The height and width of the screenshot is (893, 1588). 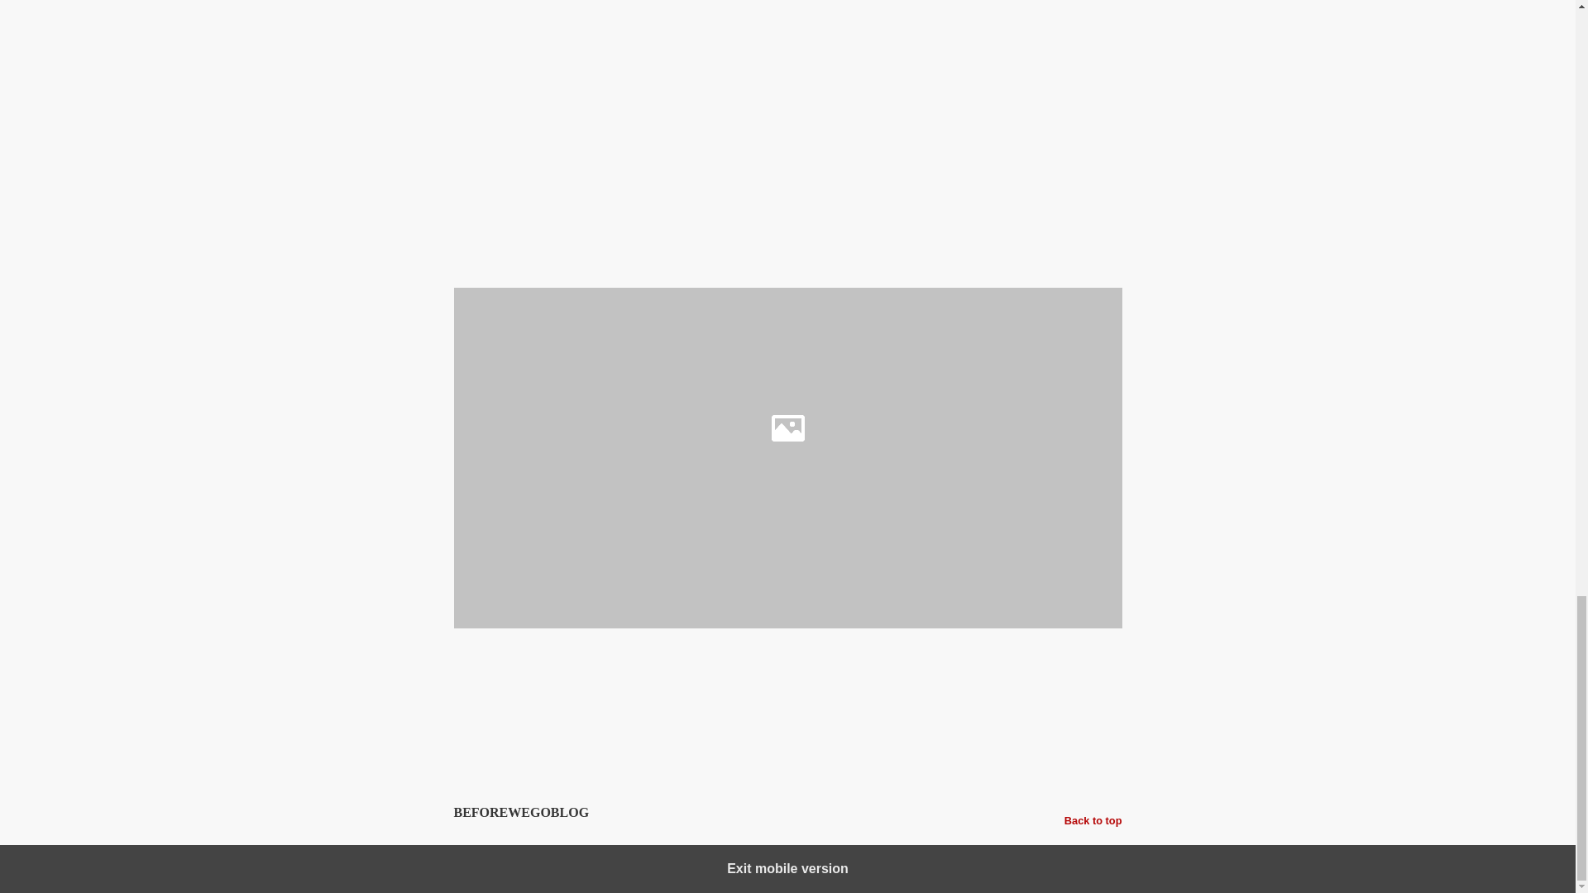 I want to click on indie author, so click(x=685, y=661).